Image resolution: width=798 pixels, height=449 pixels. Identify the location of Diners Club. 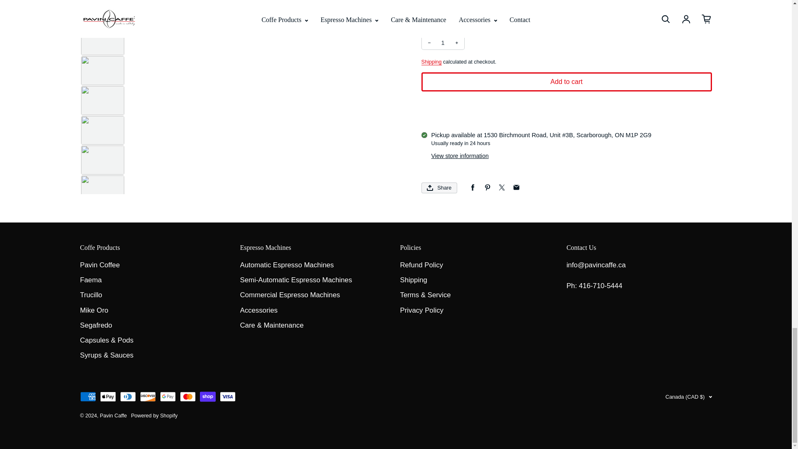
(128, 397).